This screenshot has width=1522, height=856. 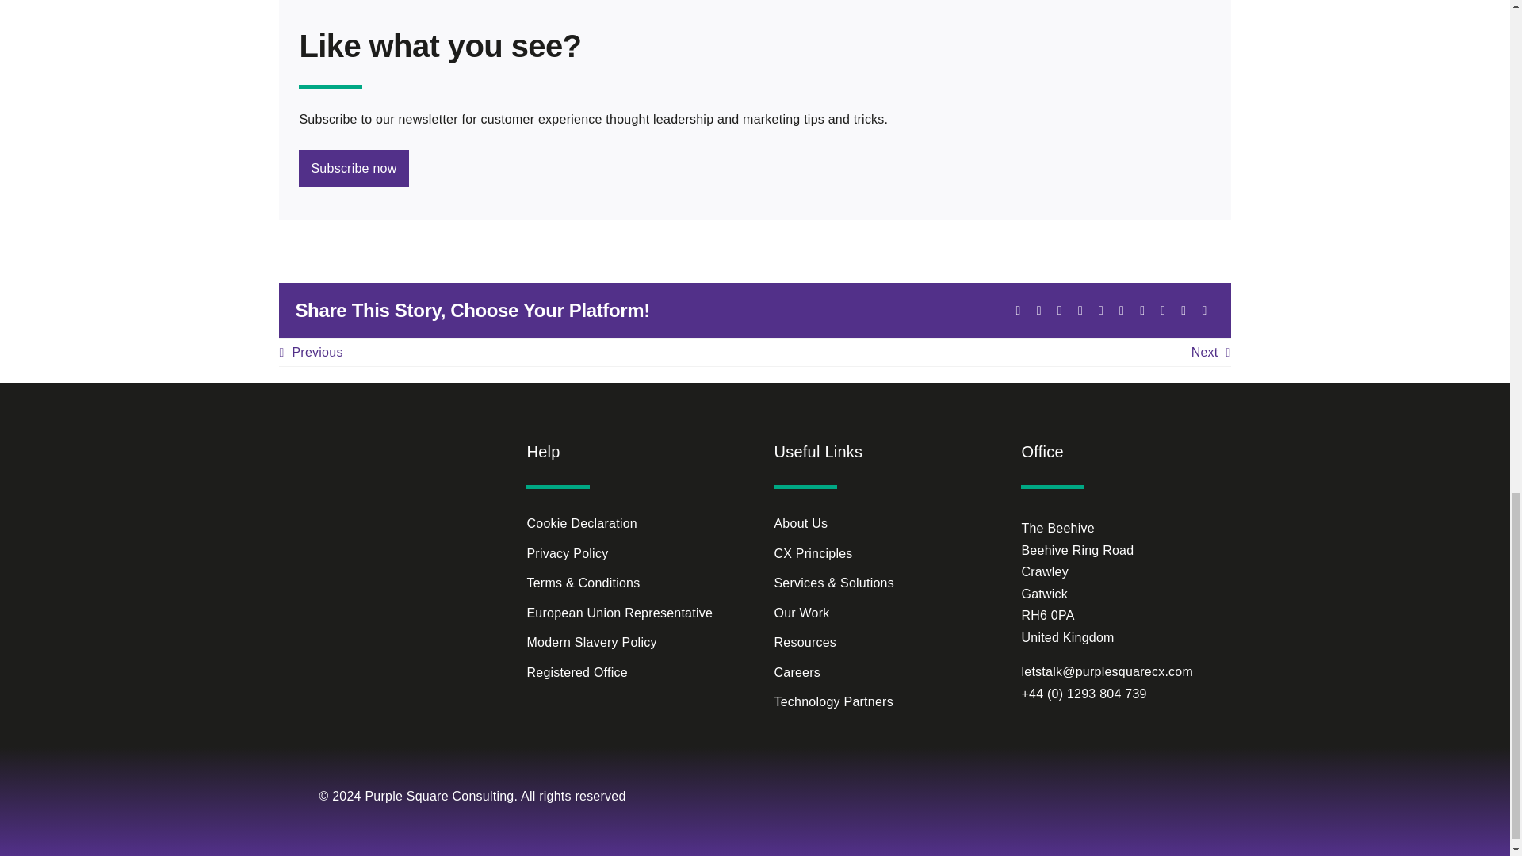 I want to click on WhatsApp, so click(x=1080, y=311).